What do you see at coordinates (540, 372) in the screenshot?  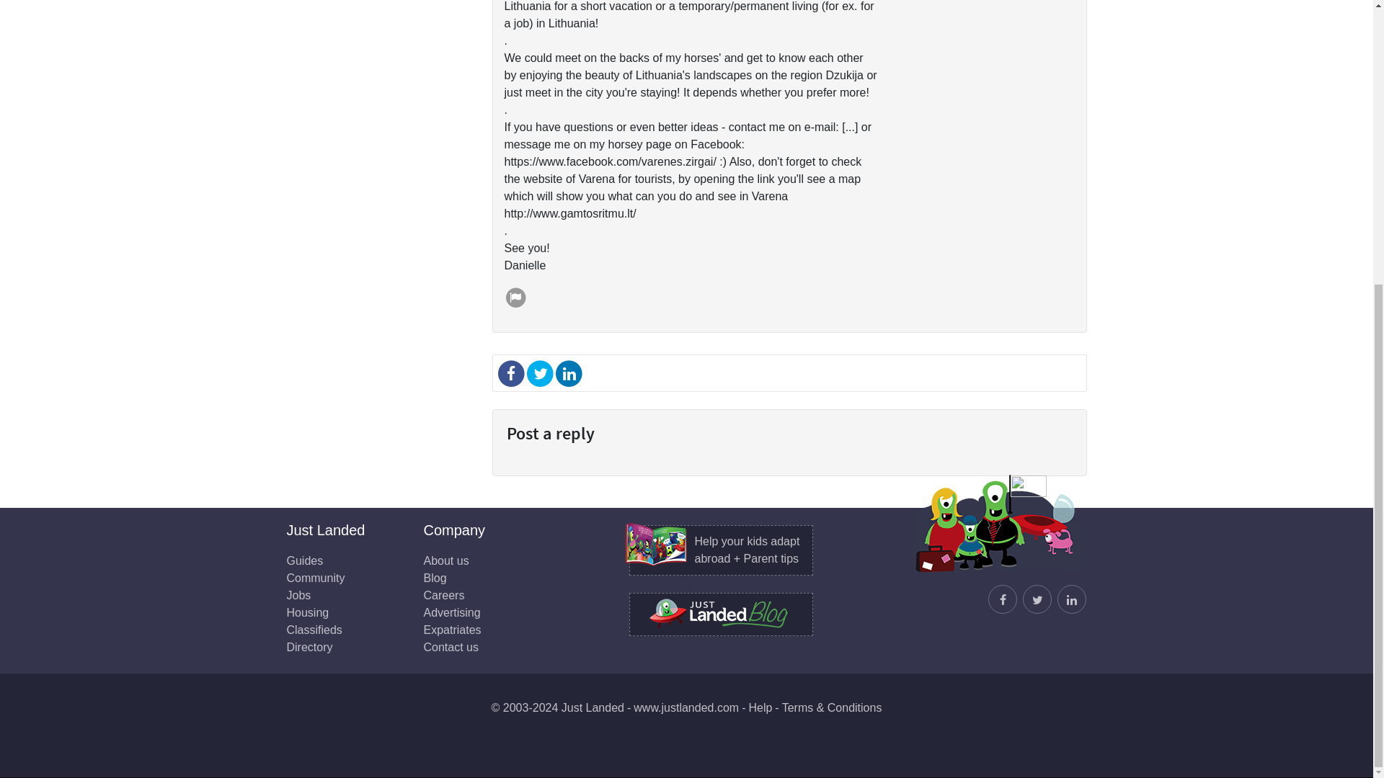 I see `Share on twitter` at bounding box center [540, 372].